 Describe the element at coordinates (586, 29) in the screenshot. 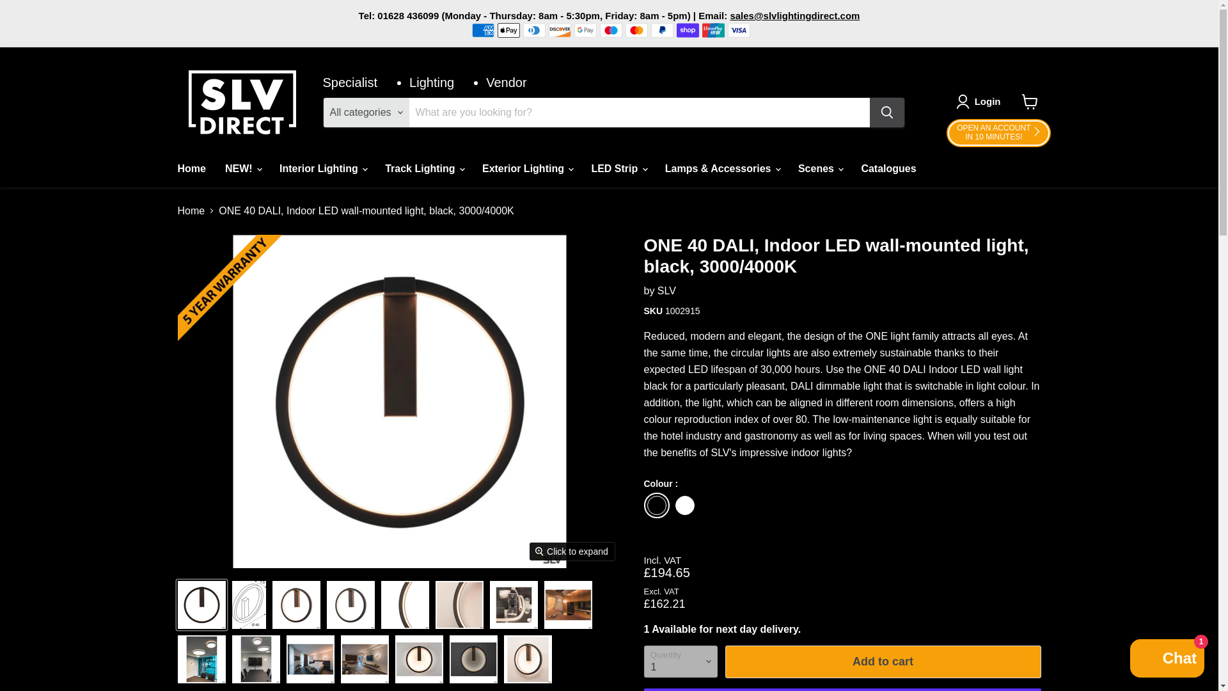

I see `Google Pay` at that location.